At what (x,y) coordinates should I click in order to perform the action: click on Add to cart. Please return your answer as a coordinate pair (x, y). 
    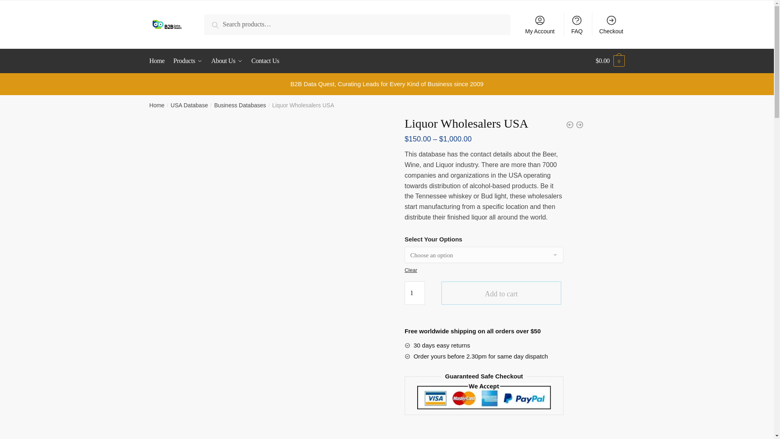
    Looking at the image, I should click on (501, 293).